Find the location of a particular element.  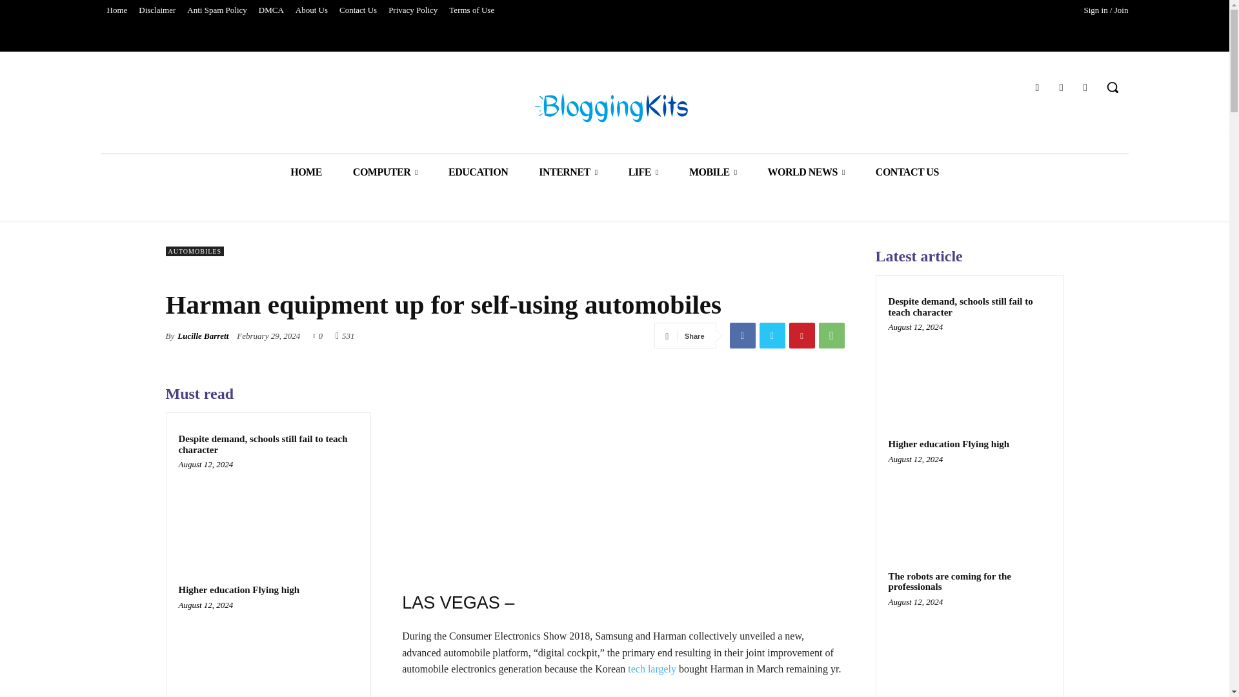

DMCA is located at coordinates (271, 10).